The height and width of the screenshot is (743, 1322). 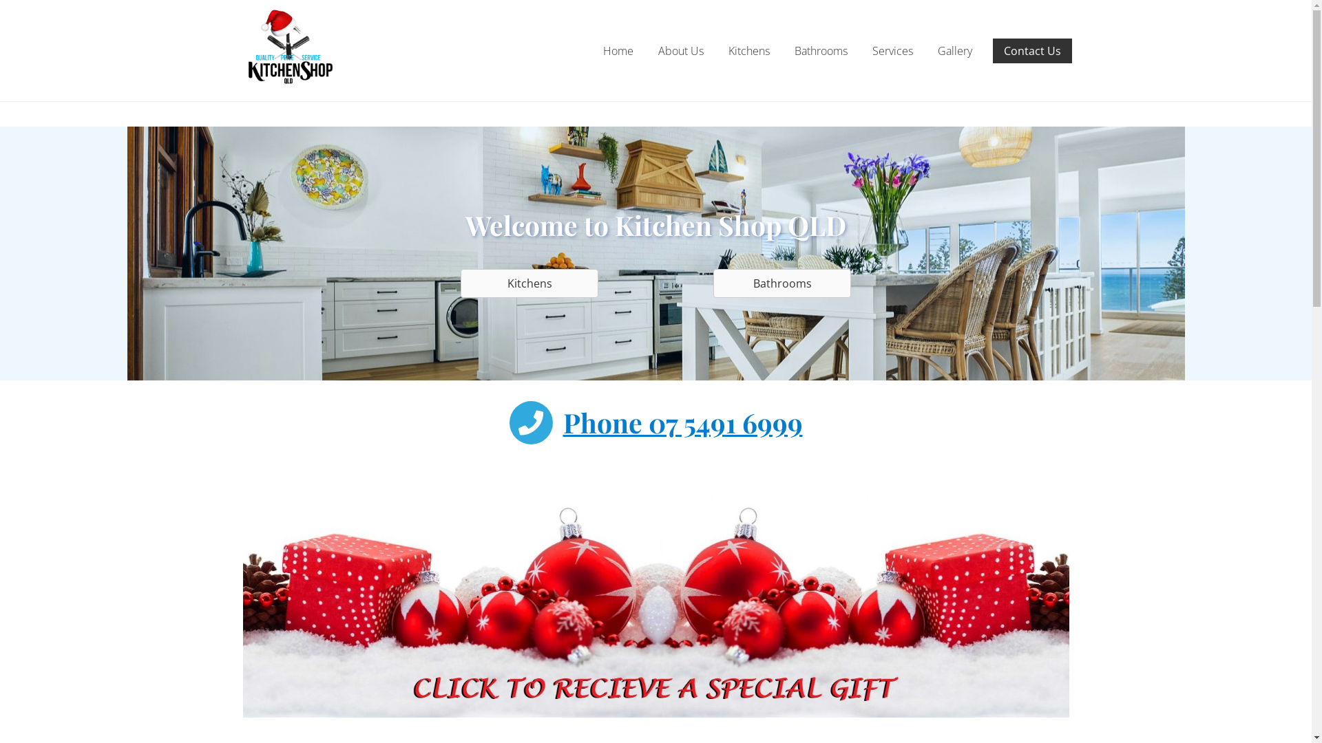 I want to click on Gallery, so click(x=955, y=51).